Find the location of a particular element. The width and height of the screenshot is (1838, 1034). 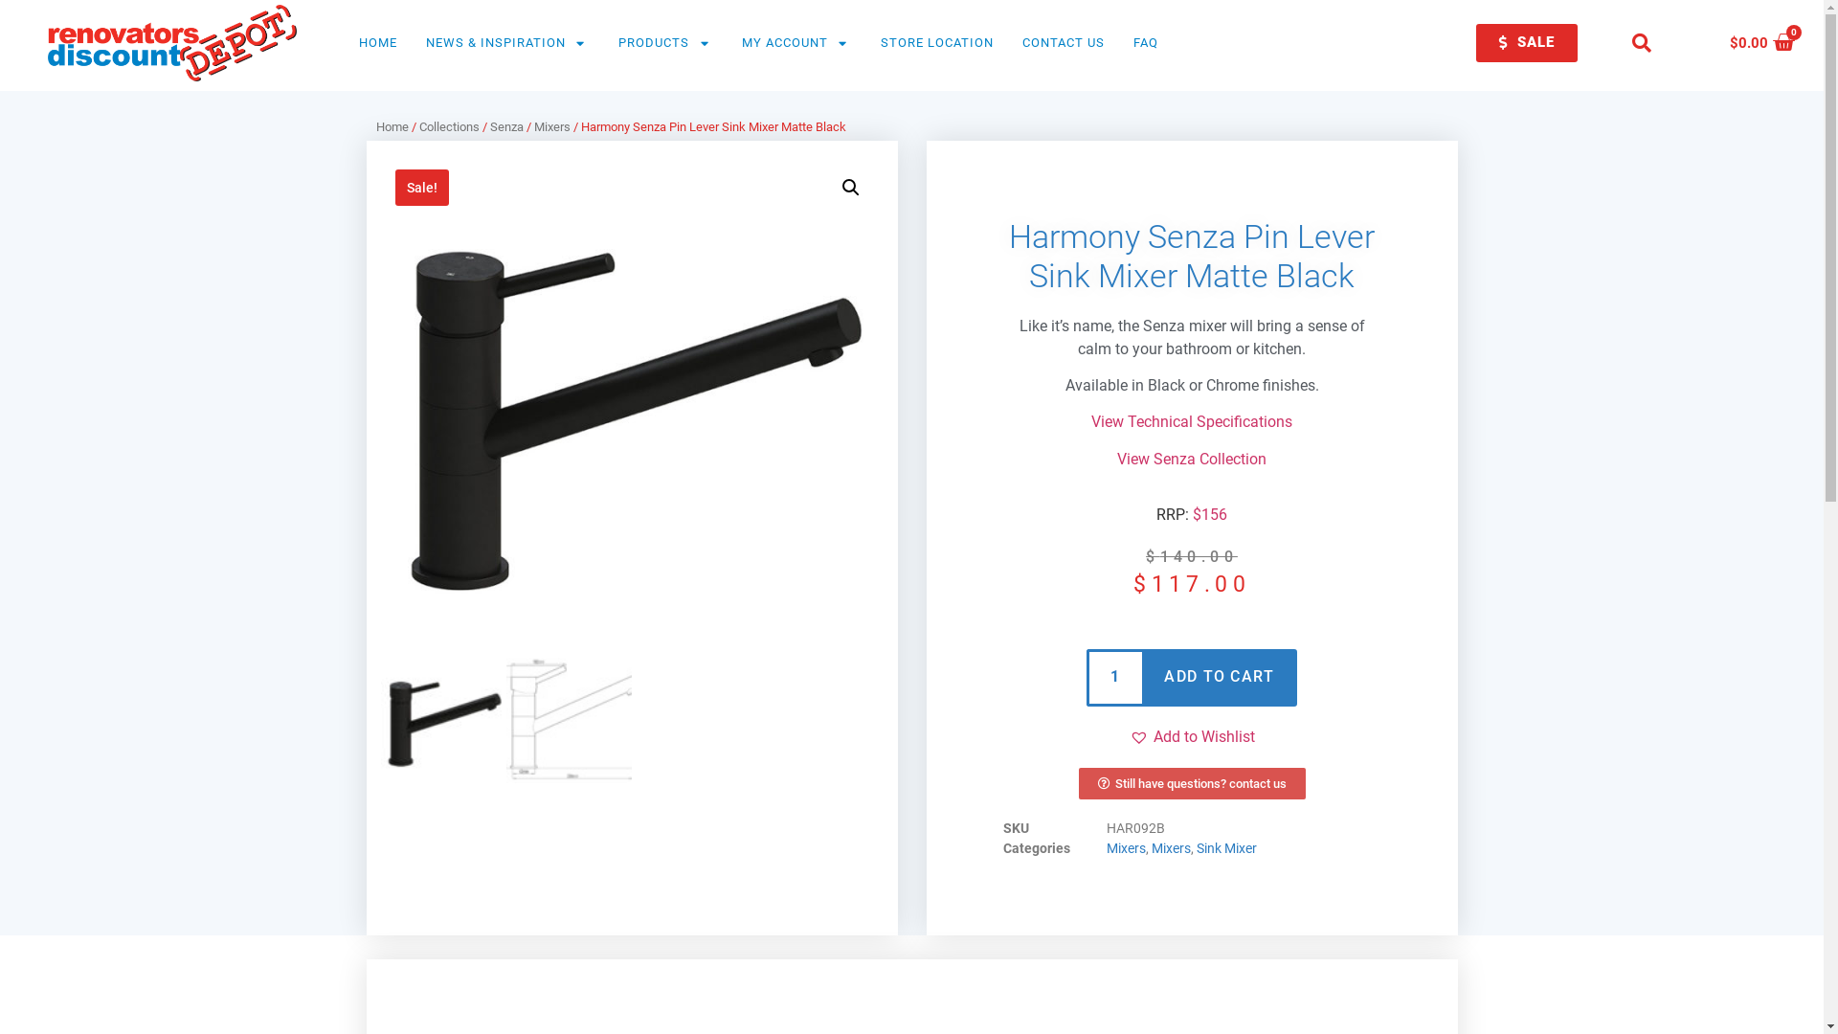

SALE is located at coordinates (1527, 43).